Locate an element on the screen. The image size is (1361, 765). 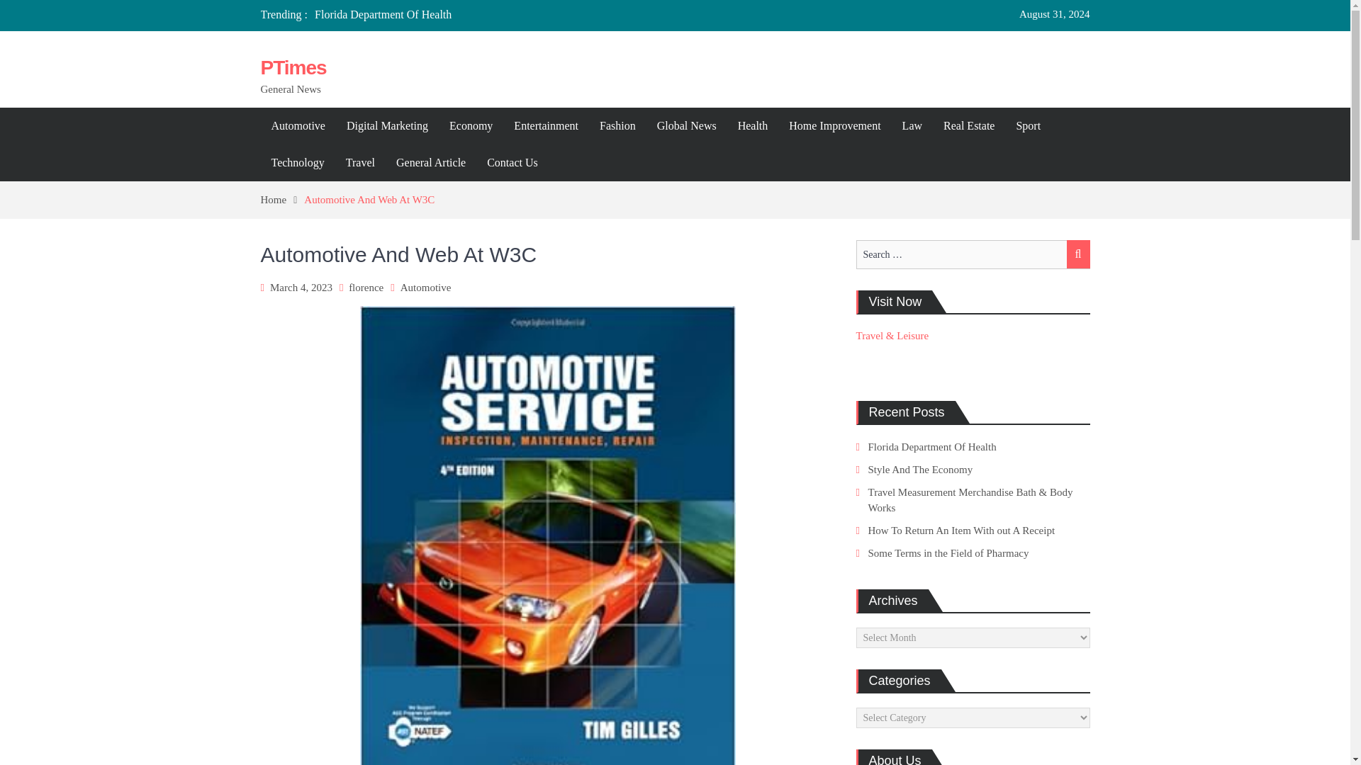
Travel is located at coordinates (360, 163).